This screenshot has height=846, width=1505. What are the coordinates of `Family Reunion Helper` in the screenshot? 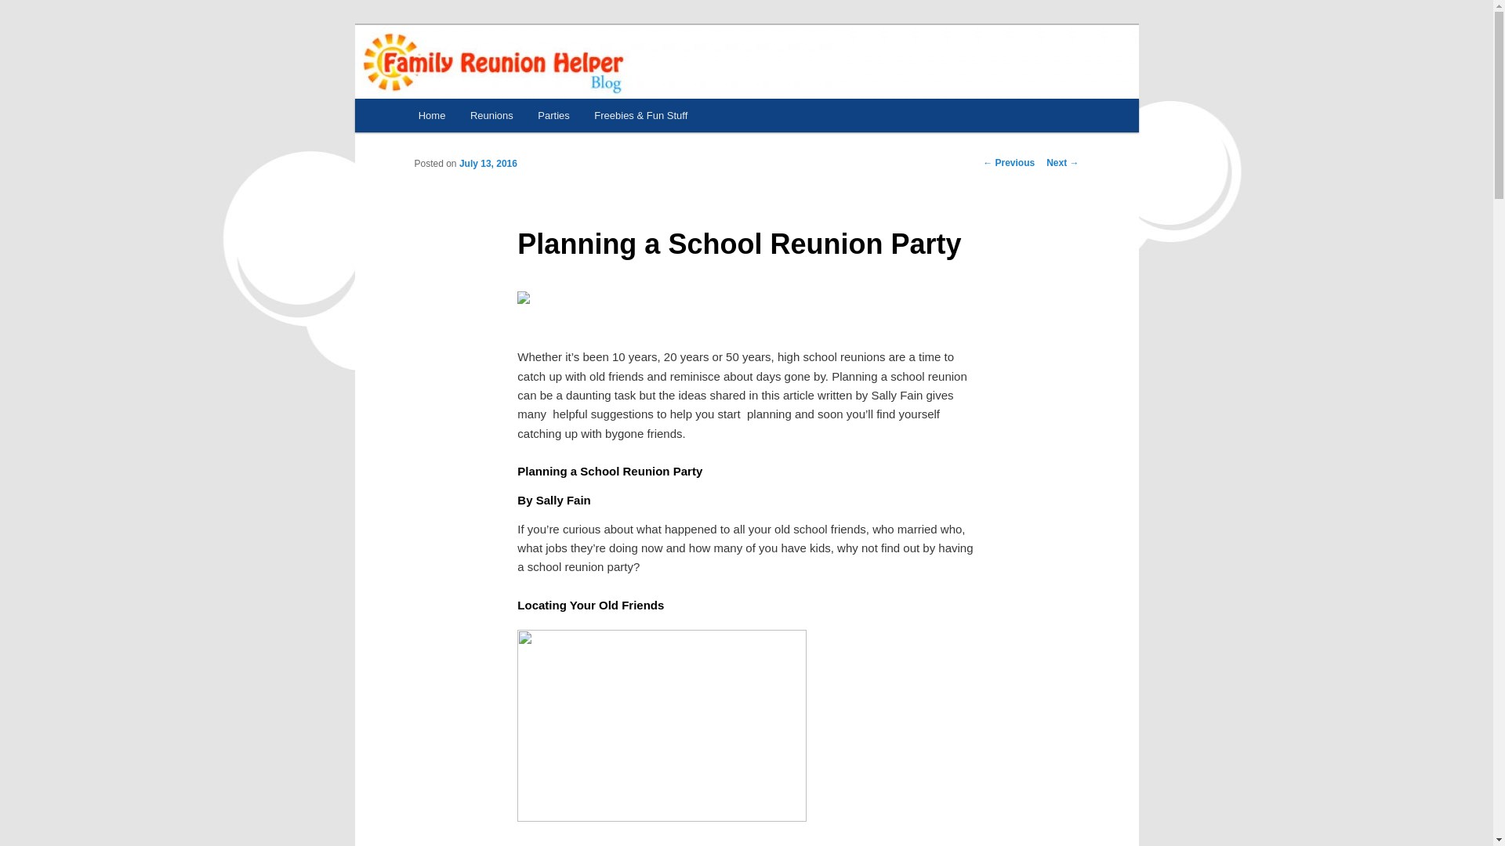 It's located at (541, 81).